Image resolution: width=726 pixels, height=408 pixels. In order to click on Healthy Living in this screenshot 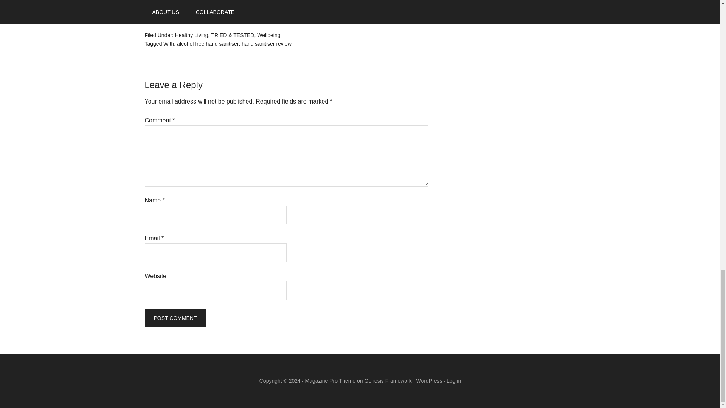, I will do `click(191, 35)`.